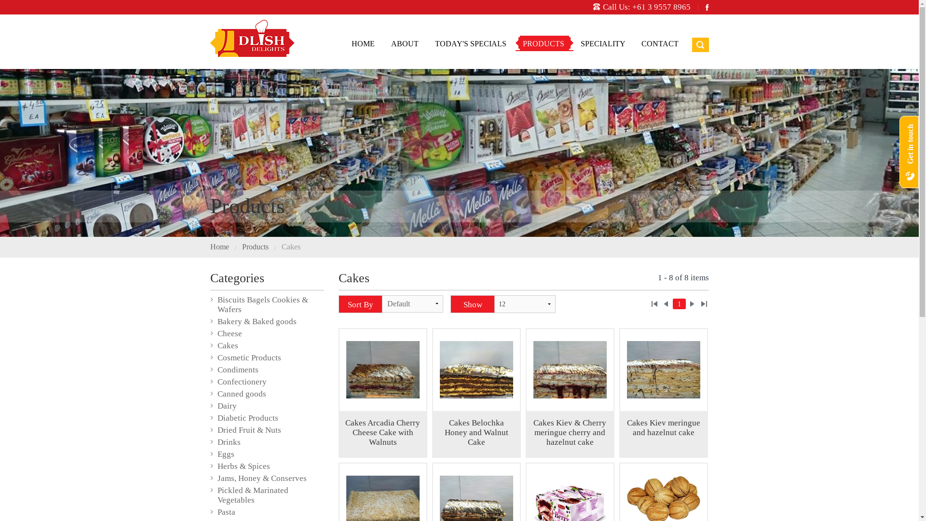 This screenshot has height=521, width=926. Describe the element at coordinates (253, 495) in the screenshot. I see `Pickled & Marinated Vegetables` at that location.